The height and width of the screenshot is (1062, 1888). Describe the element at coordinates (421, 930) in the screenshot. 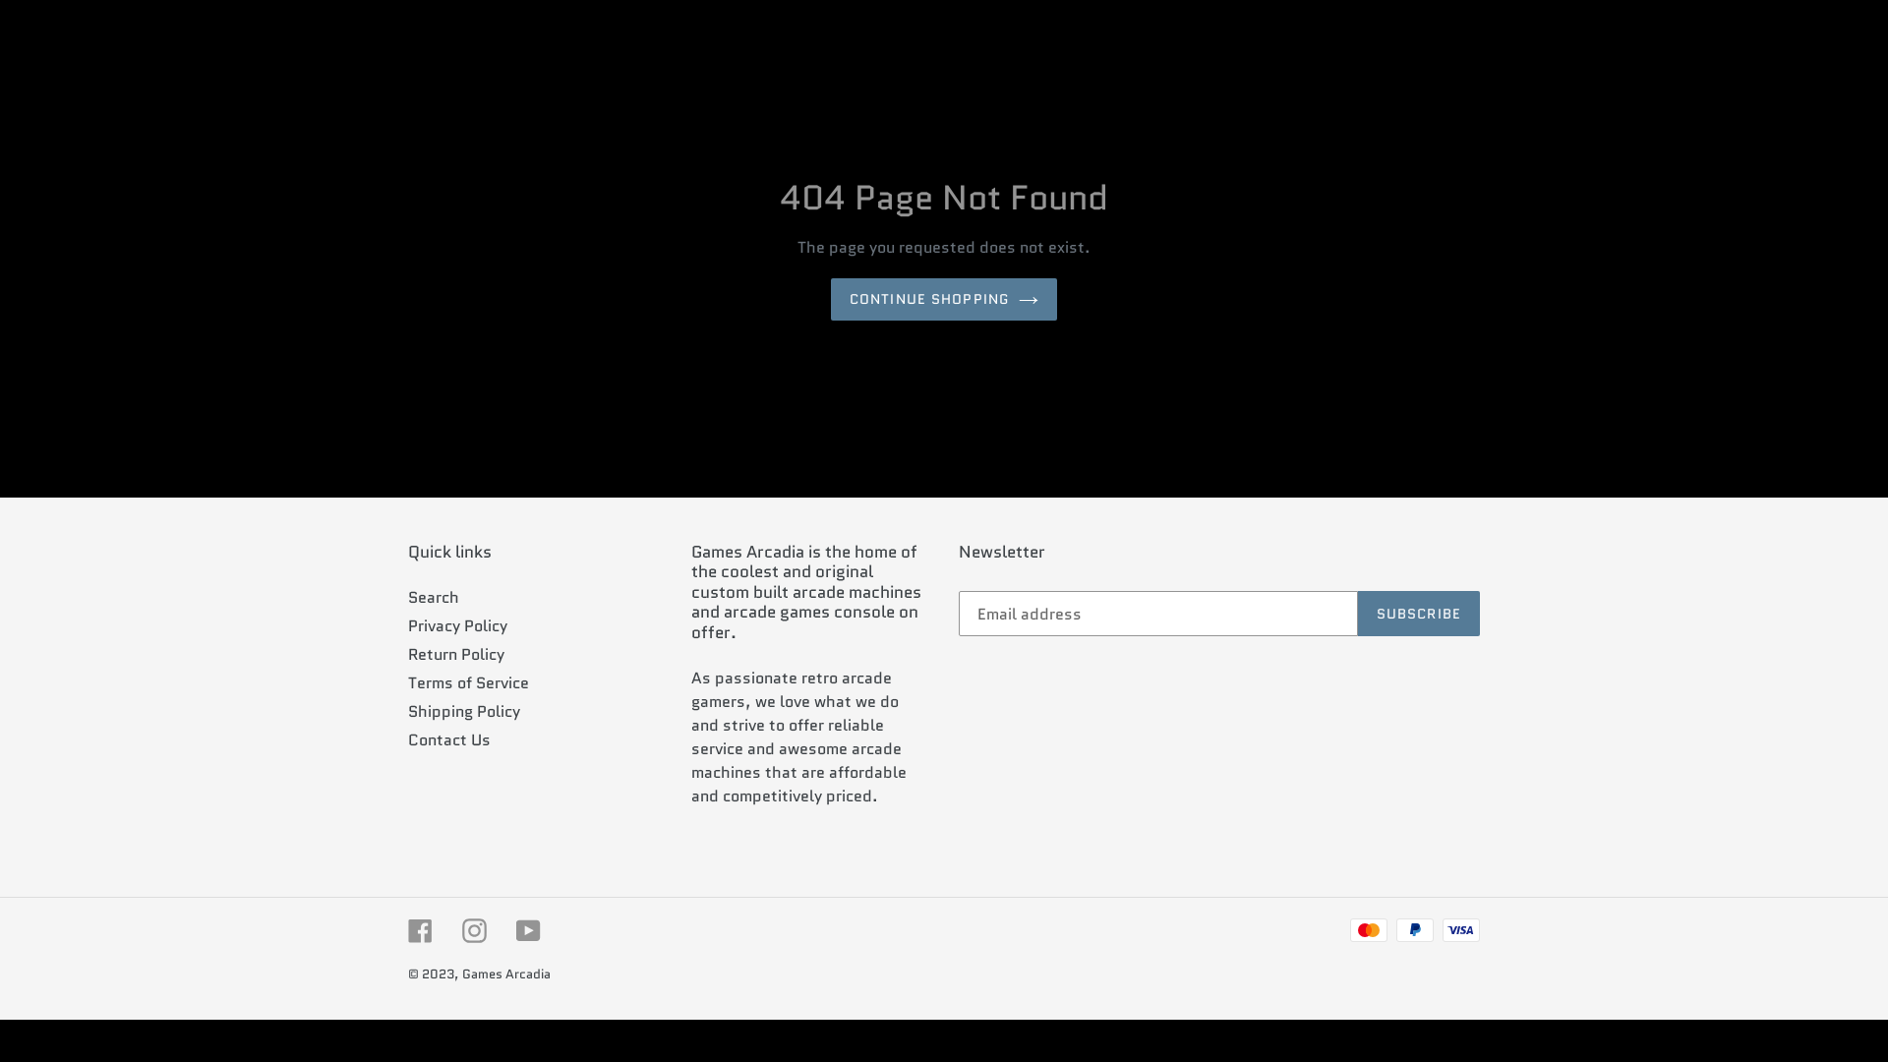

I see `Facebook` at that location.